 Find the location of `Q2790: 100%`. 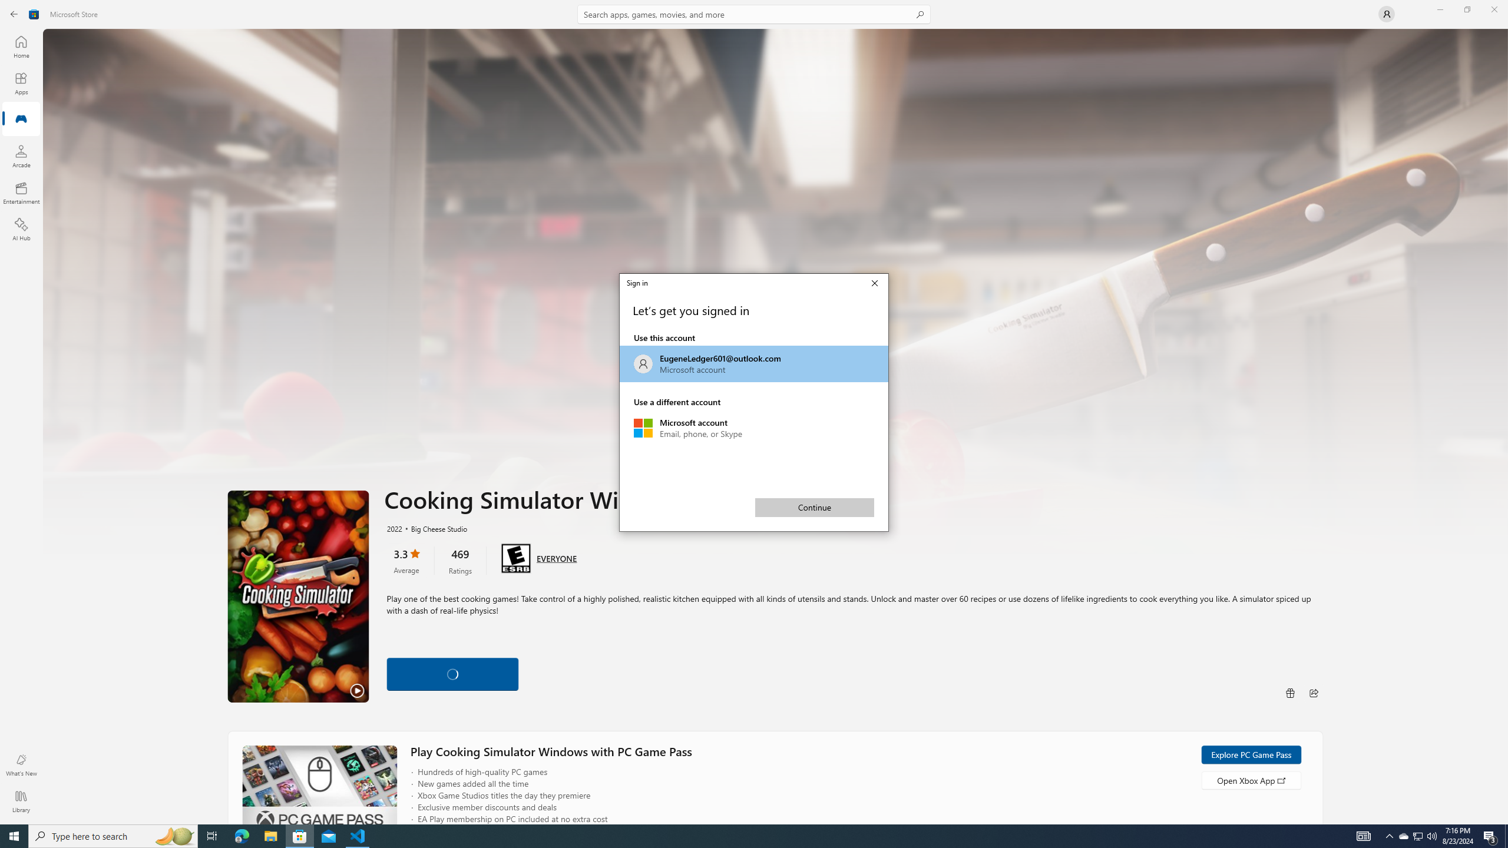

Q2790: 100% is located at coordinates (1431, 836).